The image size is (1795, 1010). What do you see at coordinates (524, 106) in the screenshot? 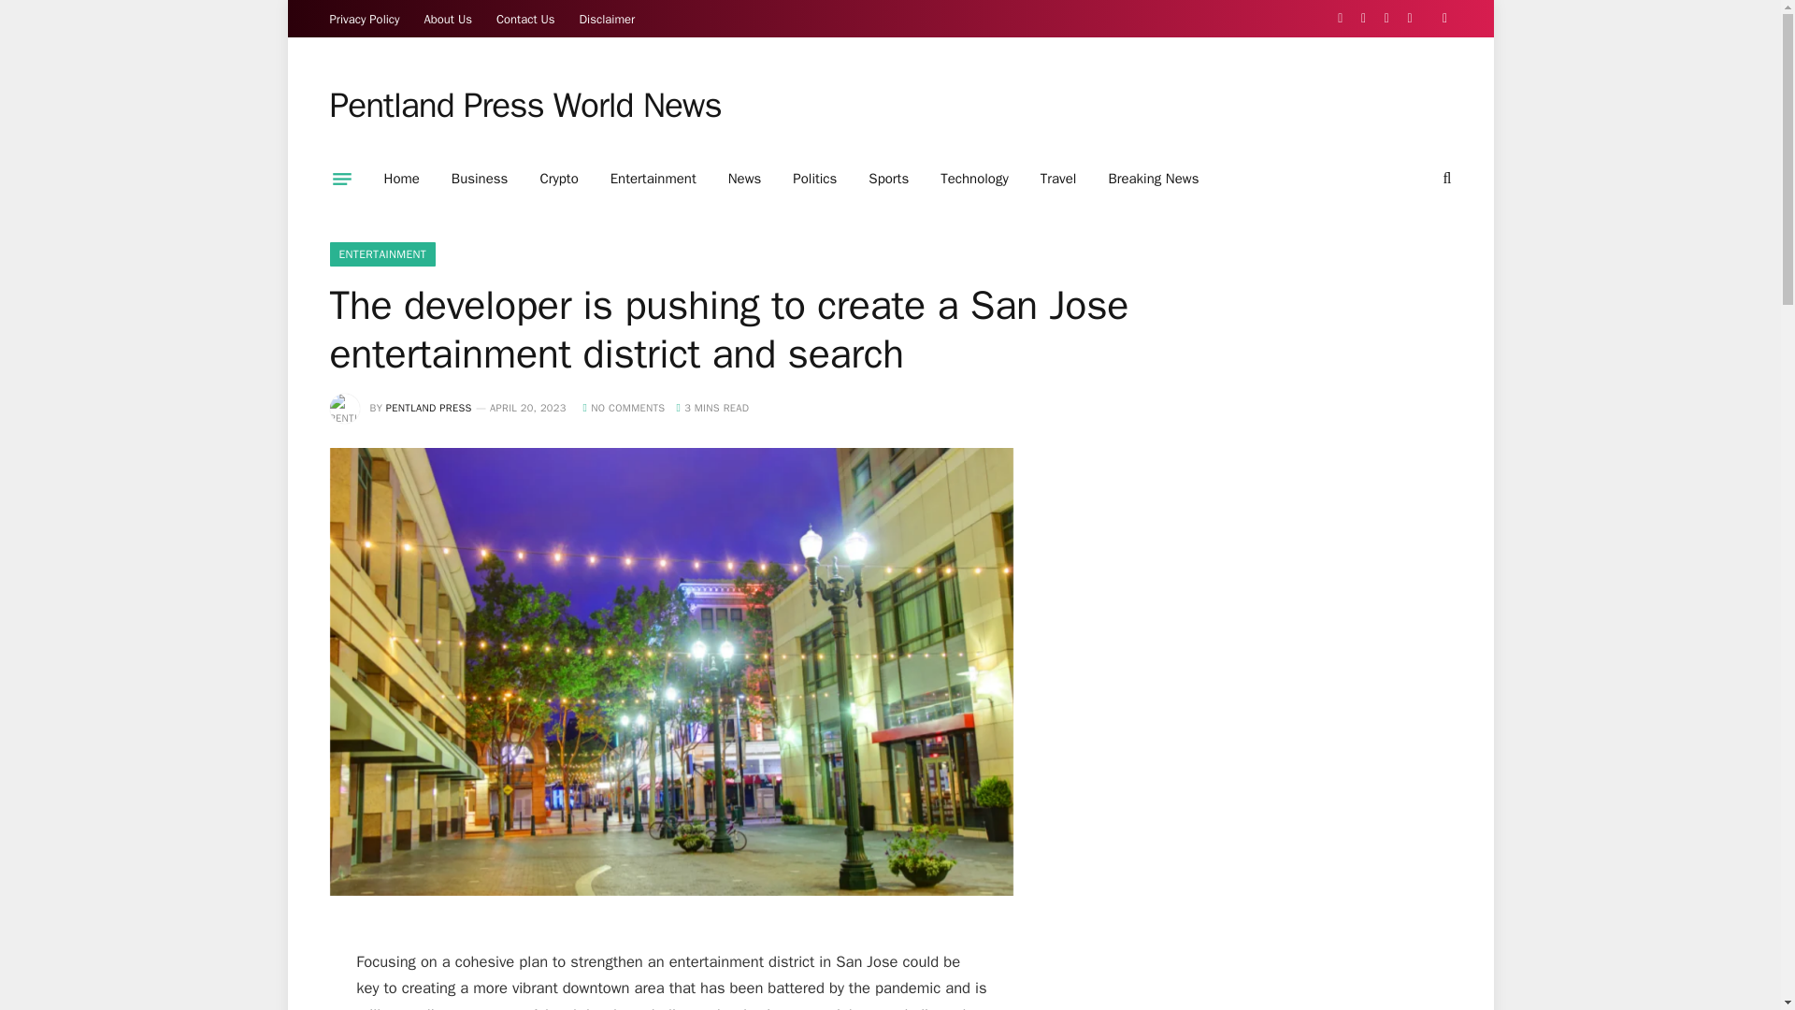
I see `Pentland Press World News` at bounding box center [524, 106].